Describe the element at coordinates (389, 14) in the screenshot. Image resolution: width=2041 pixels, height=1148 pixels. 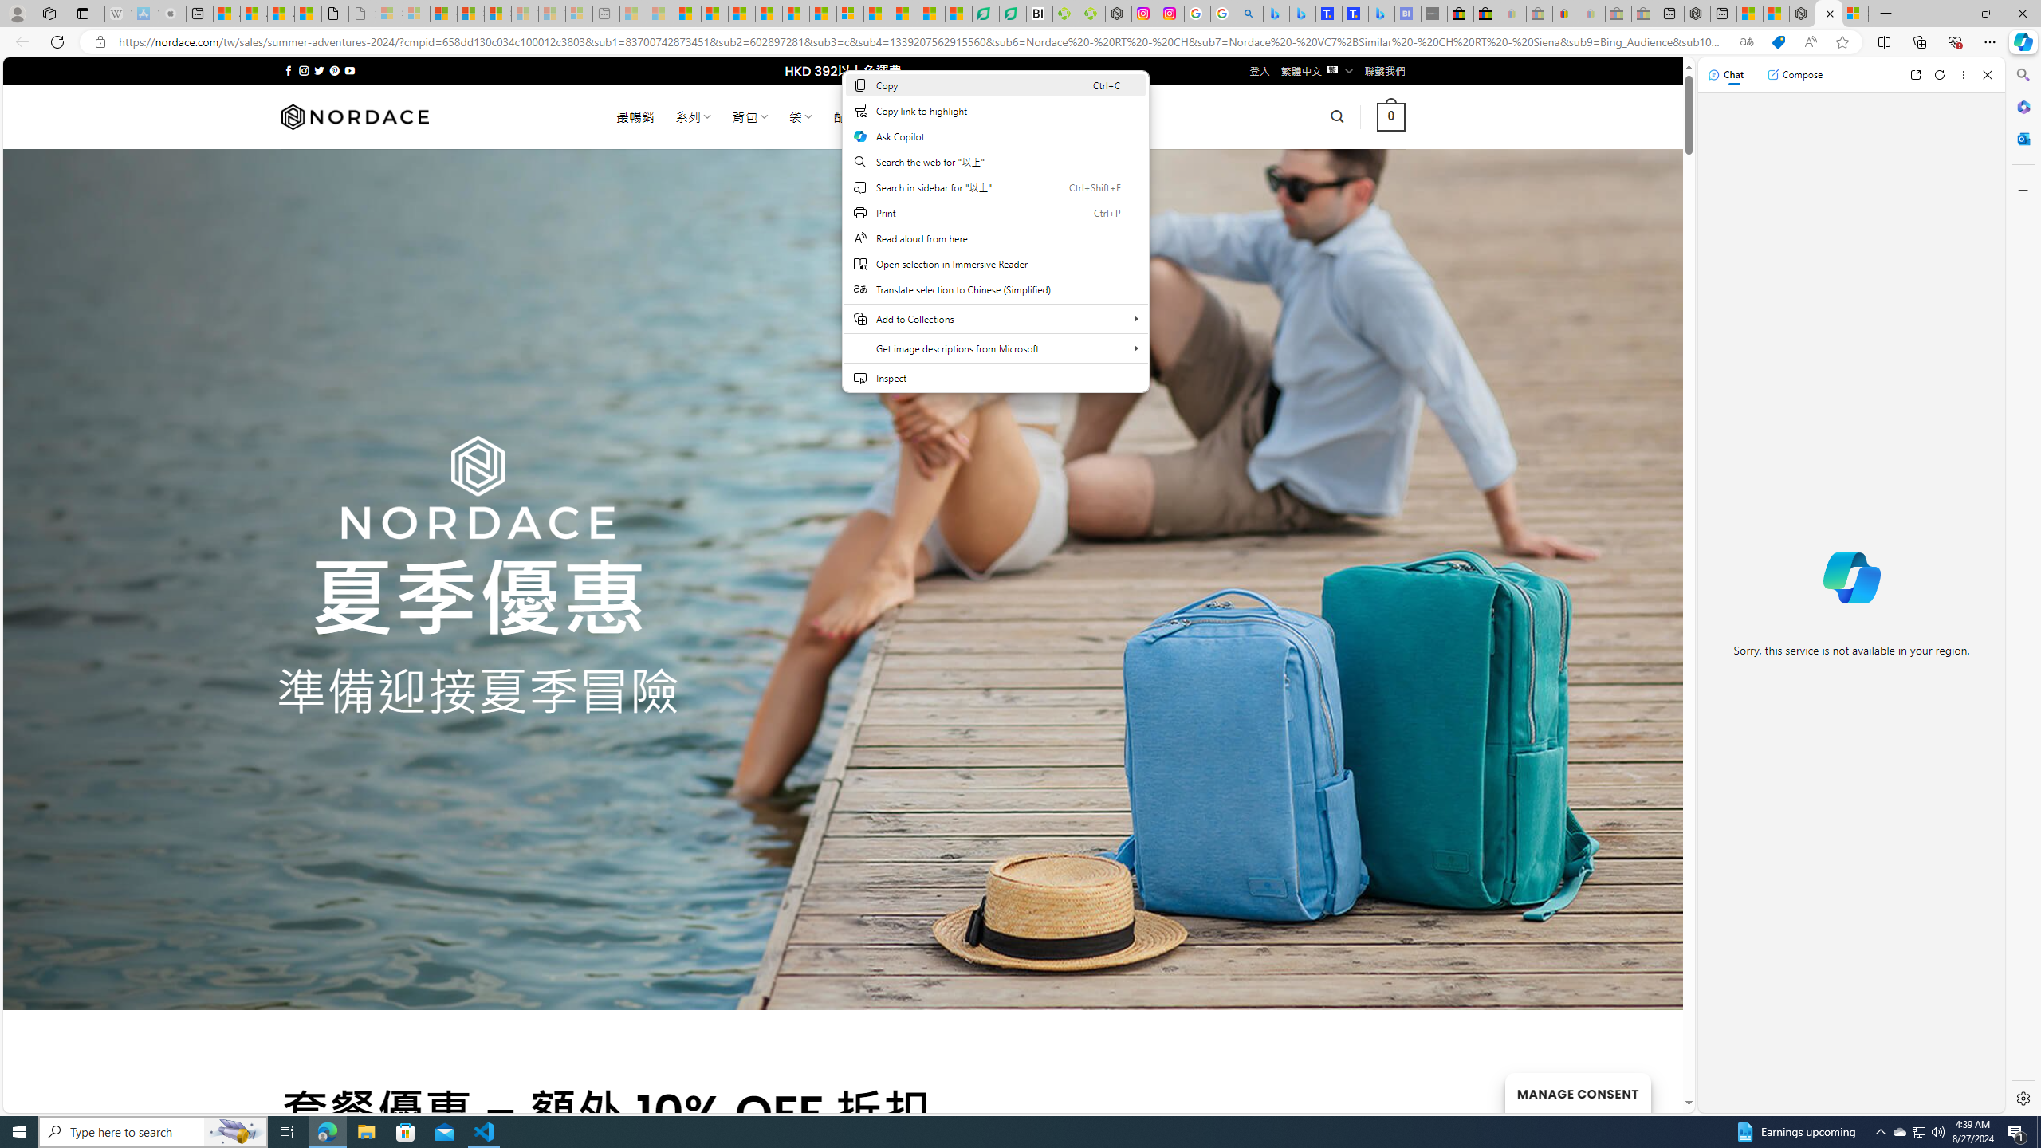
I see `Sign in to your Microsoft account - Sleeping` at that location.